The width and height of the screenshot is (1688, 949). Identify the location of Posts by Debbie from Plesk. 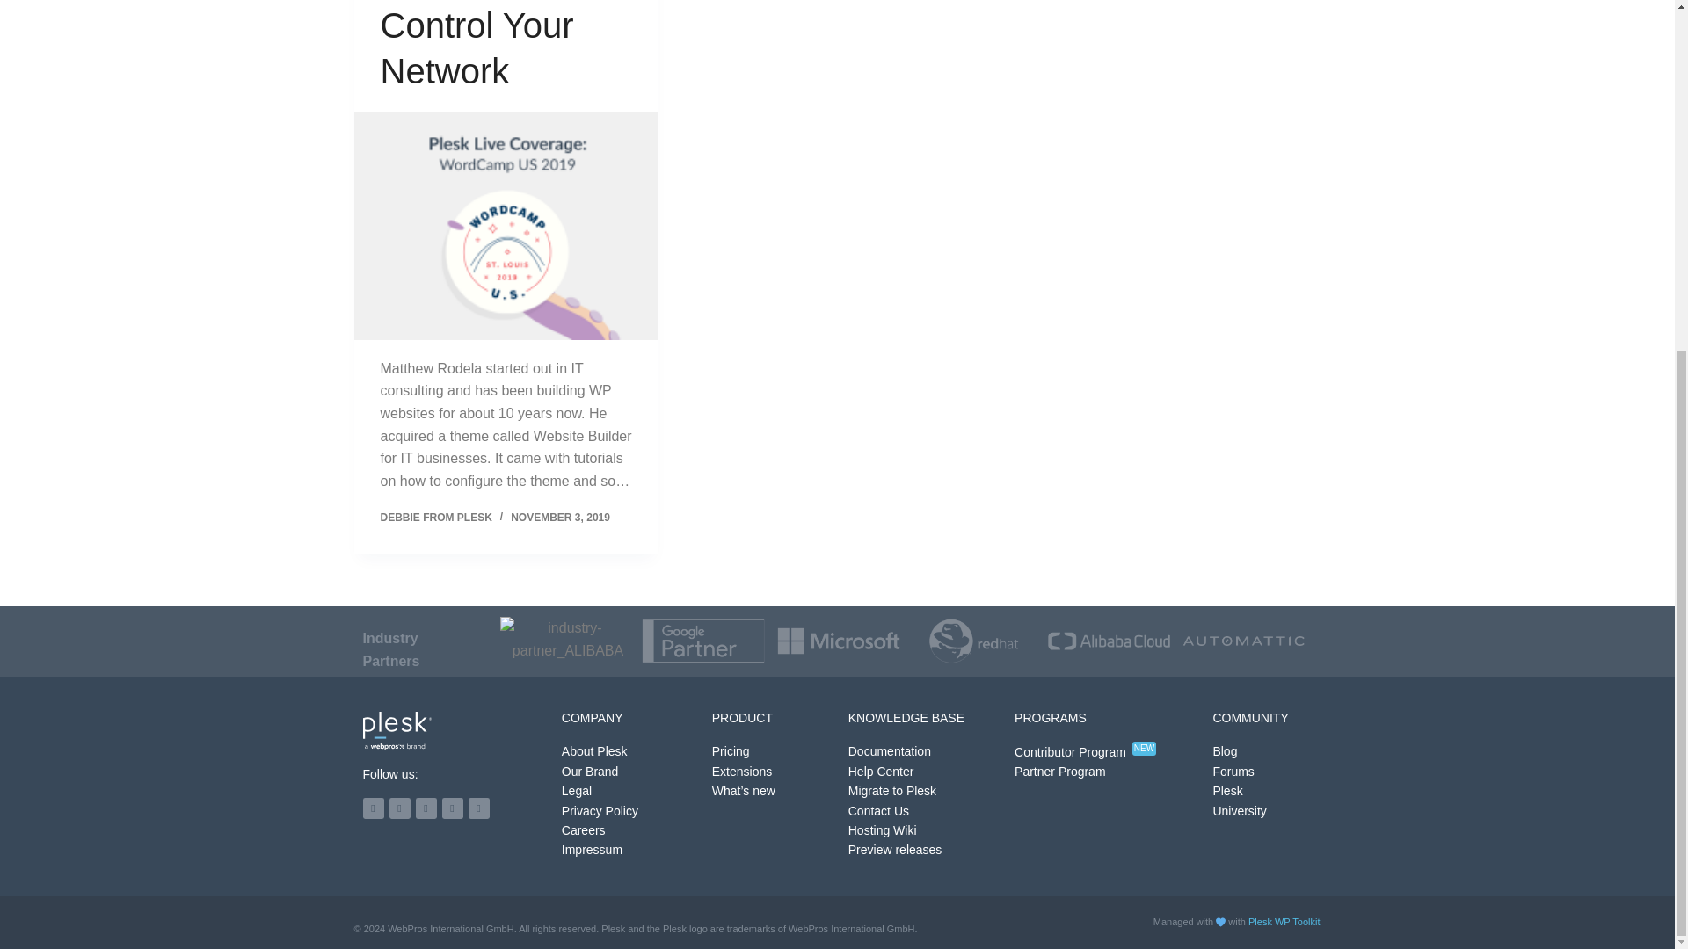
(435, 518).